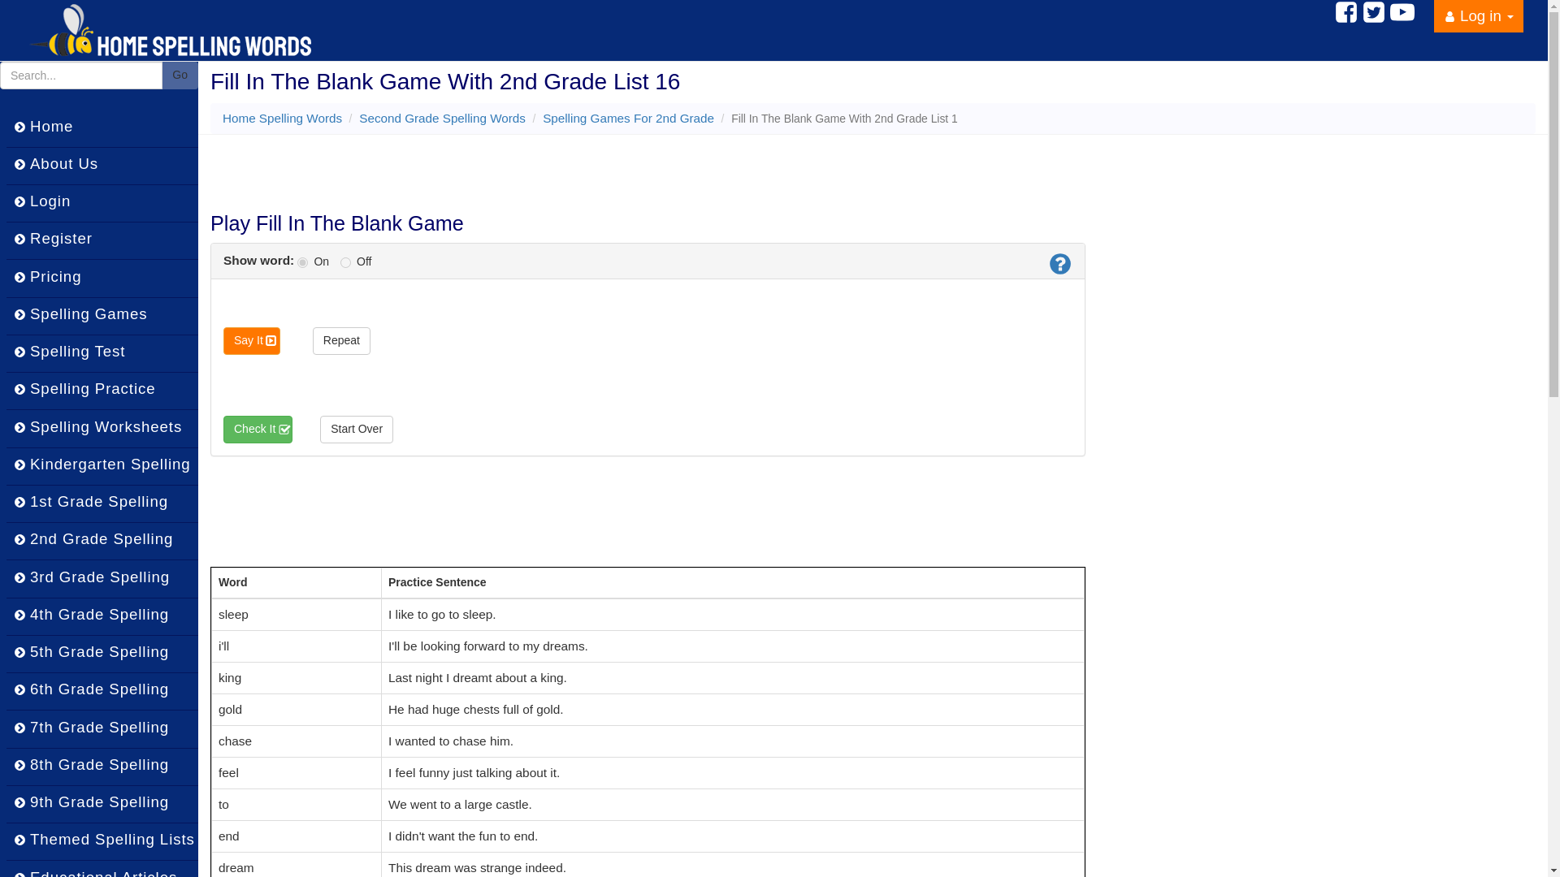  Describe the element at coordinates (252, 341) in the screenshot. I see `Say It` at that location.